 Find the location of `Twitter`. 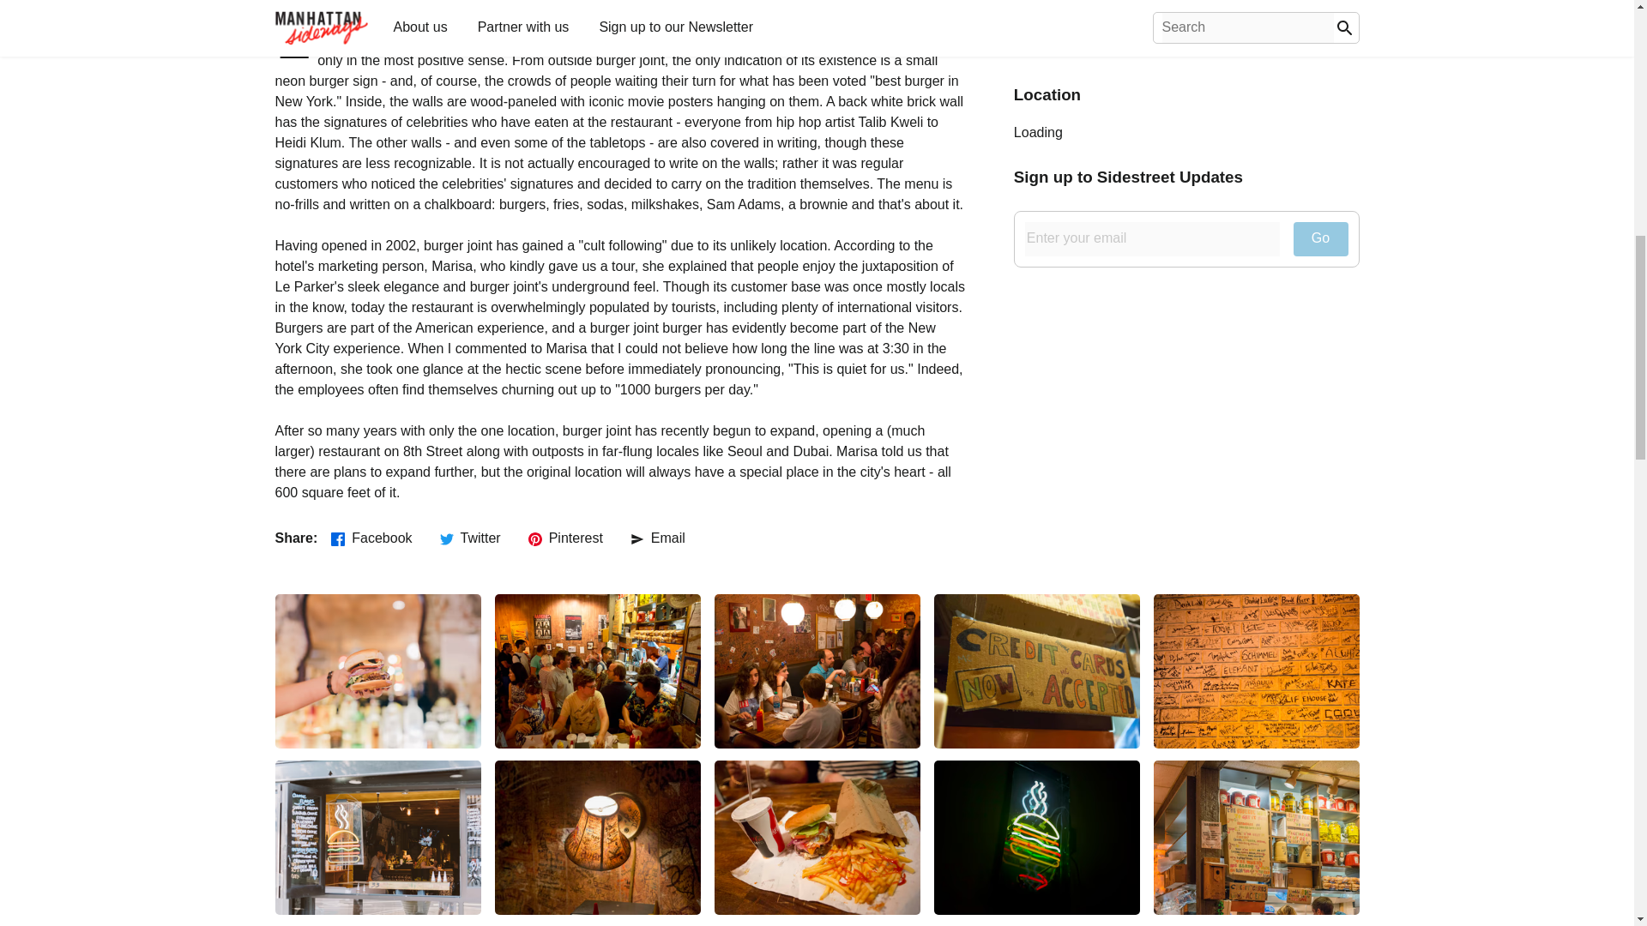

Twitter is located at coordinates (470, 538).